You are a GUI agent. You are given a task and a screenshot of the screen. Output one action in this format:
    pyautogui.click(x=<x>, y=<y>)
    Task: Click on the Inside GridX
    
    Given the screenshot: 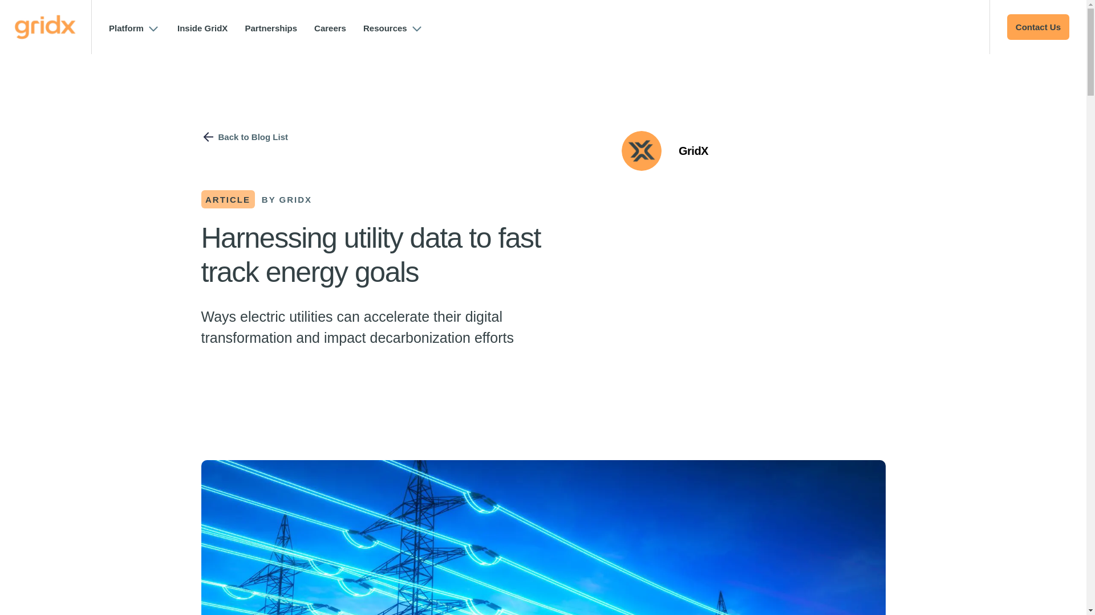 What is the action you would take?
    pyautogui.click(x=202, y=28)
    